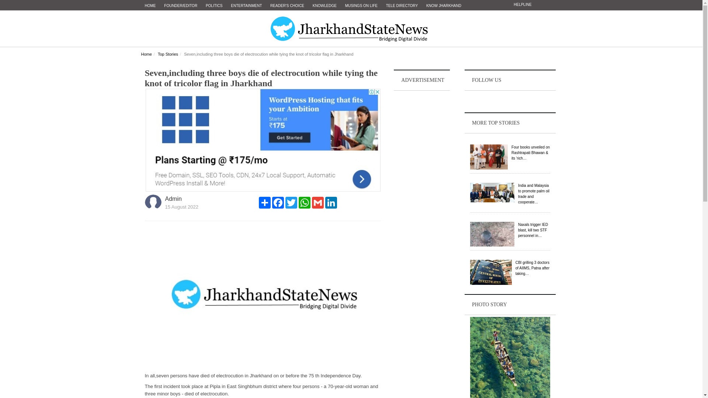 This screenshot has height=398, width=708. Describe the element at coordinates (361, 6) in the screenshot. I see `MUSINGS ON LIFE` at that location.